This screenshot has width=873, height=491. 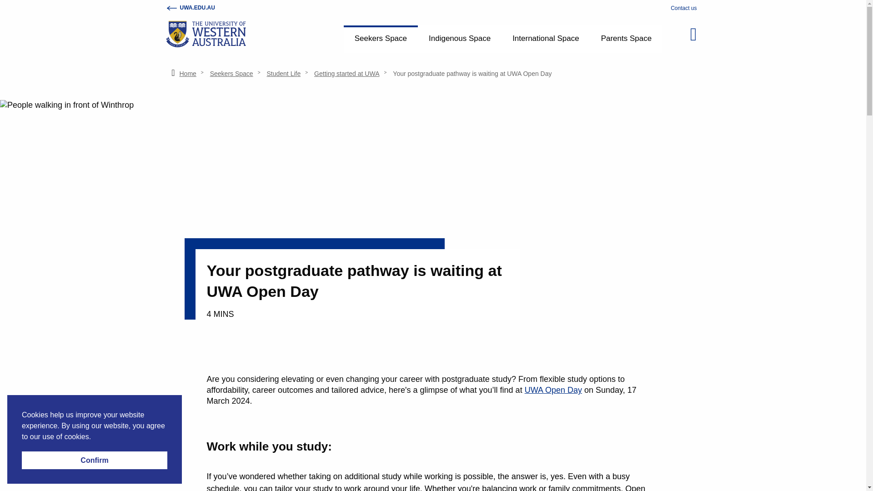 I want to click on Student Life, so click(x=283, y=74).